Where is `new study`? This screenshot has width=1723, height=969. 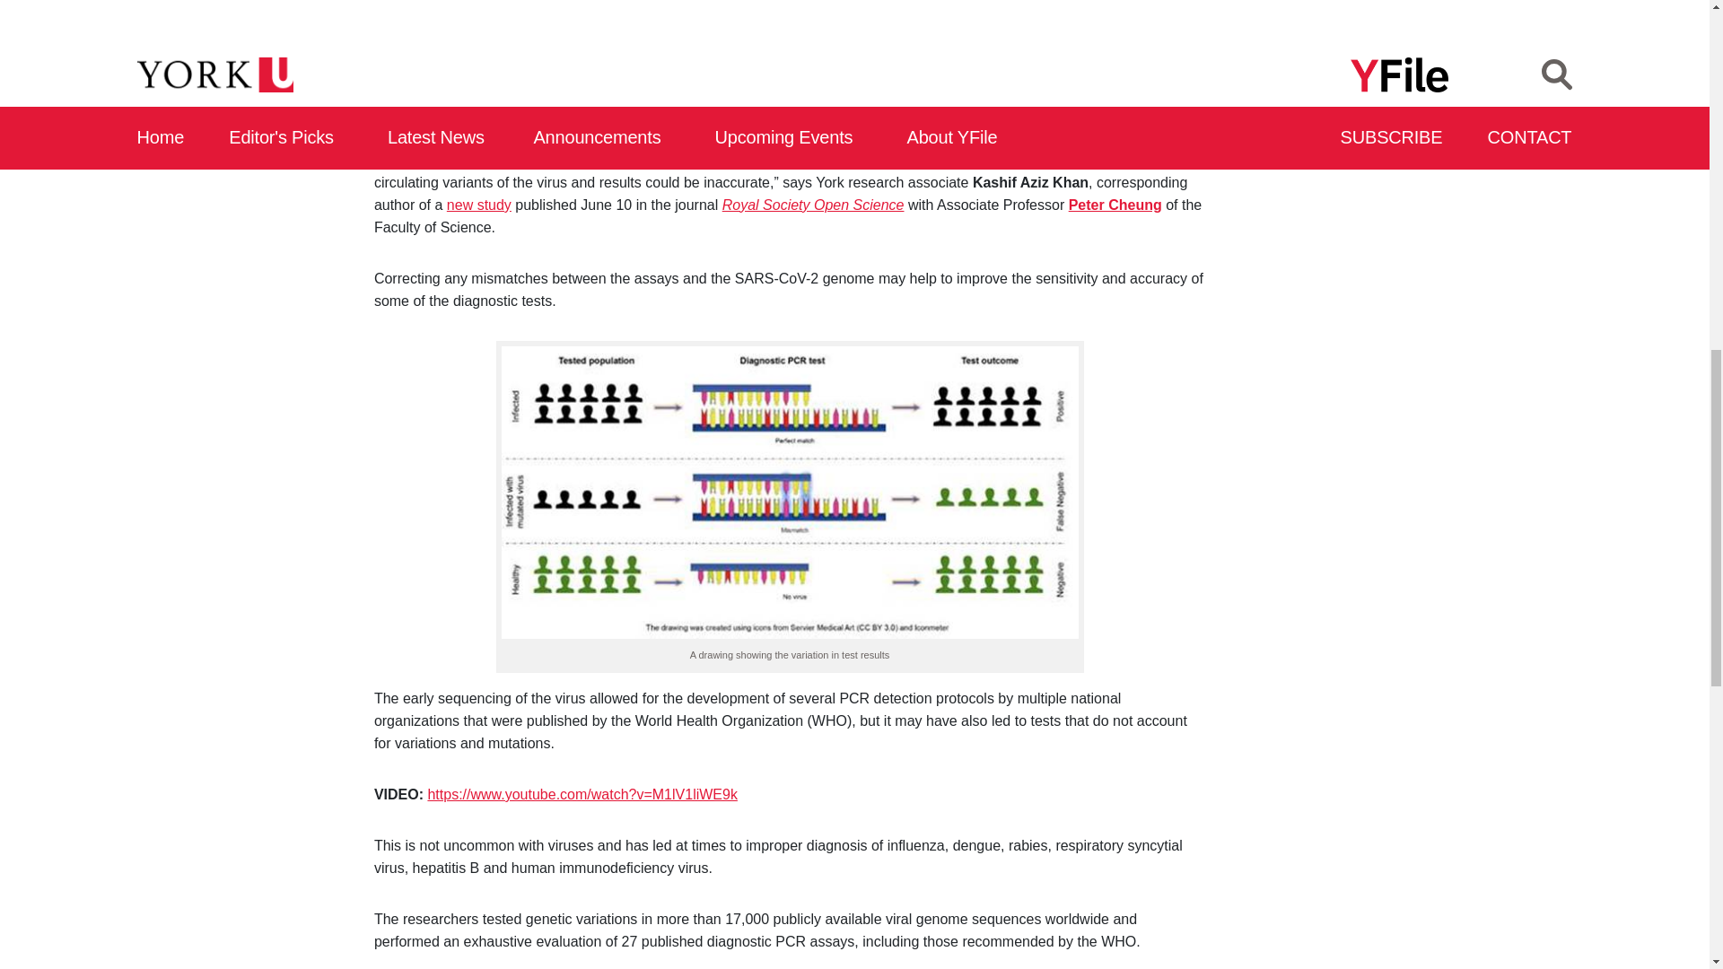
new study is located at coordinates (479, 205).